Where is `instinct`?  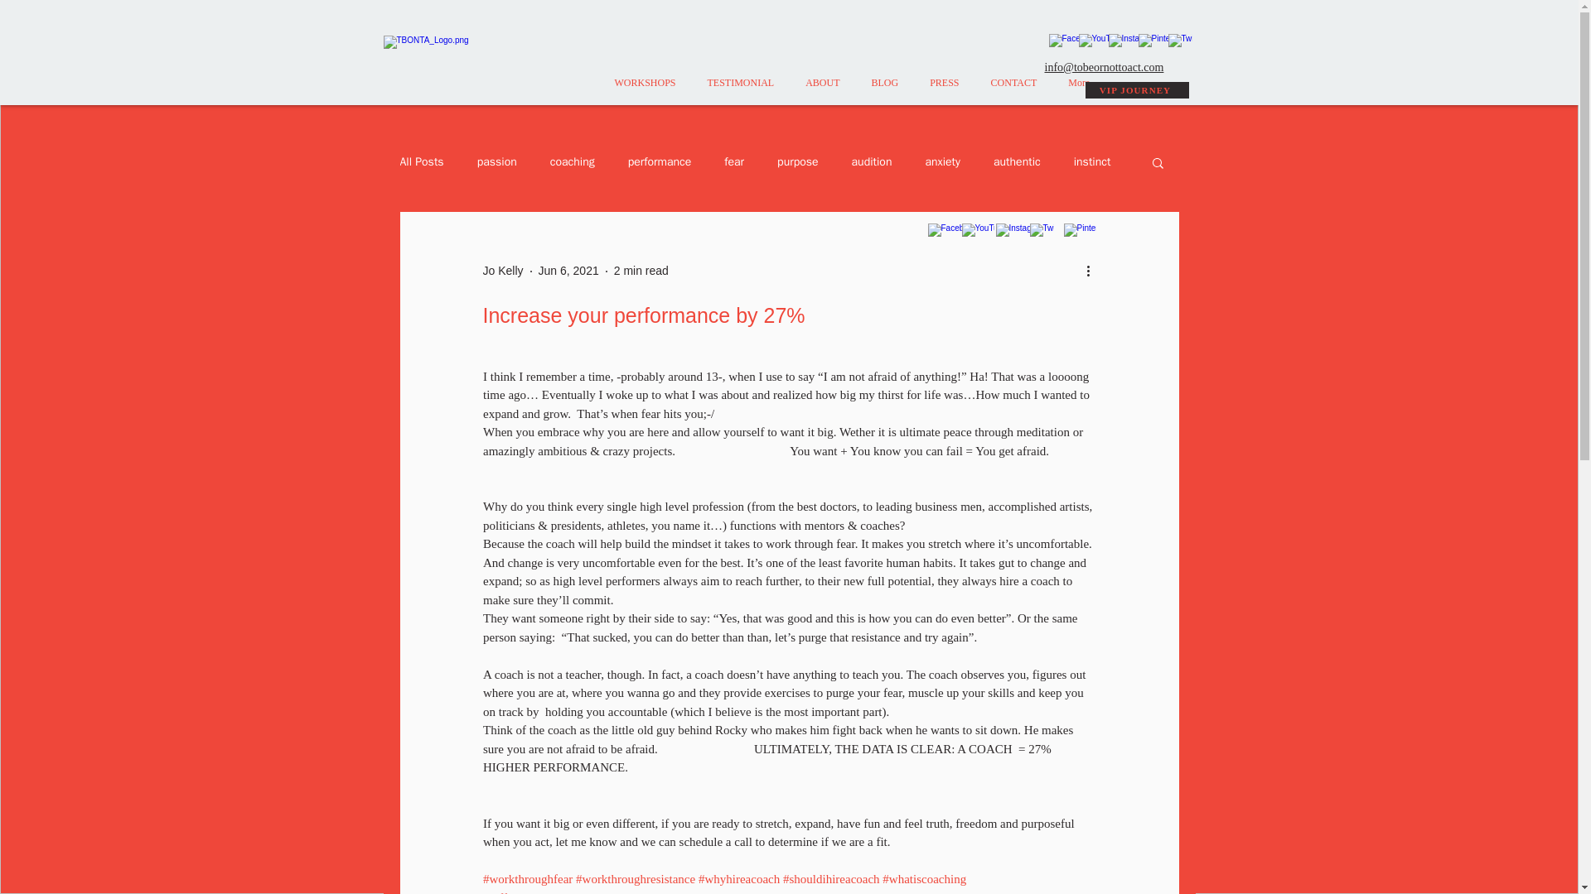
instinct is located at coordinates (1092, 162).